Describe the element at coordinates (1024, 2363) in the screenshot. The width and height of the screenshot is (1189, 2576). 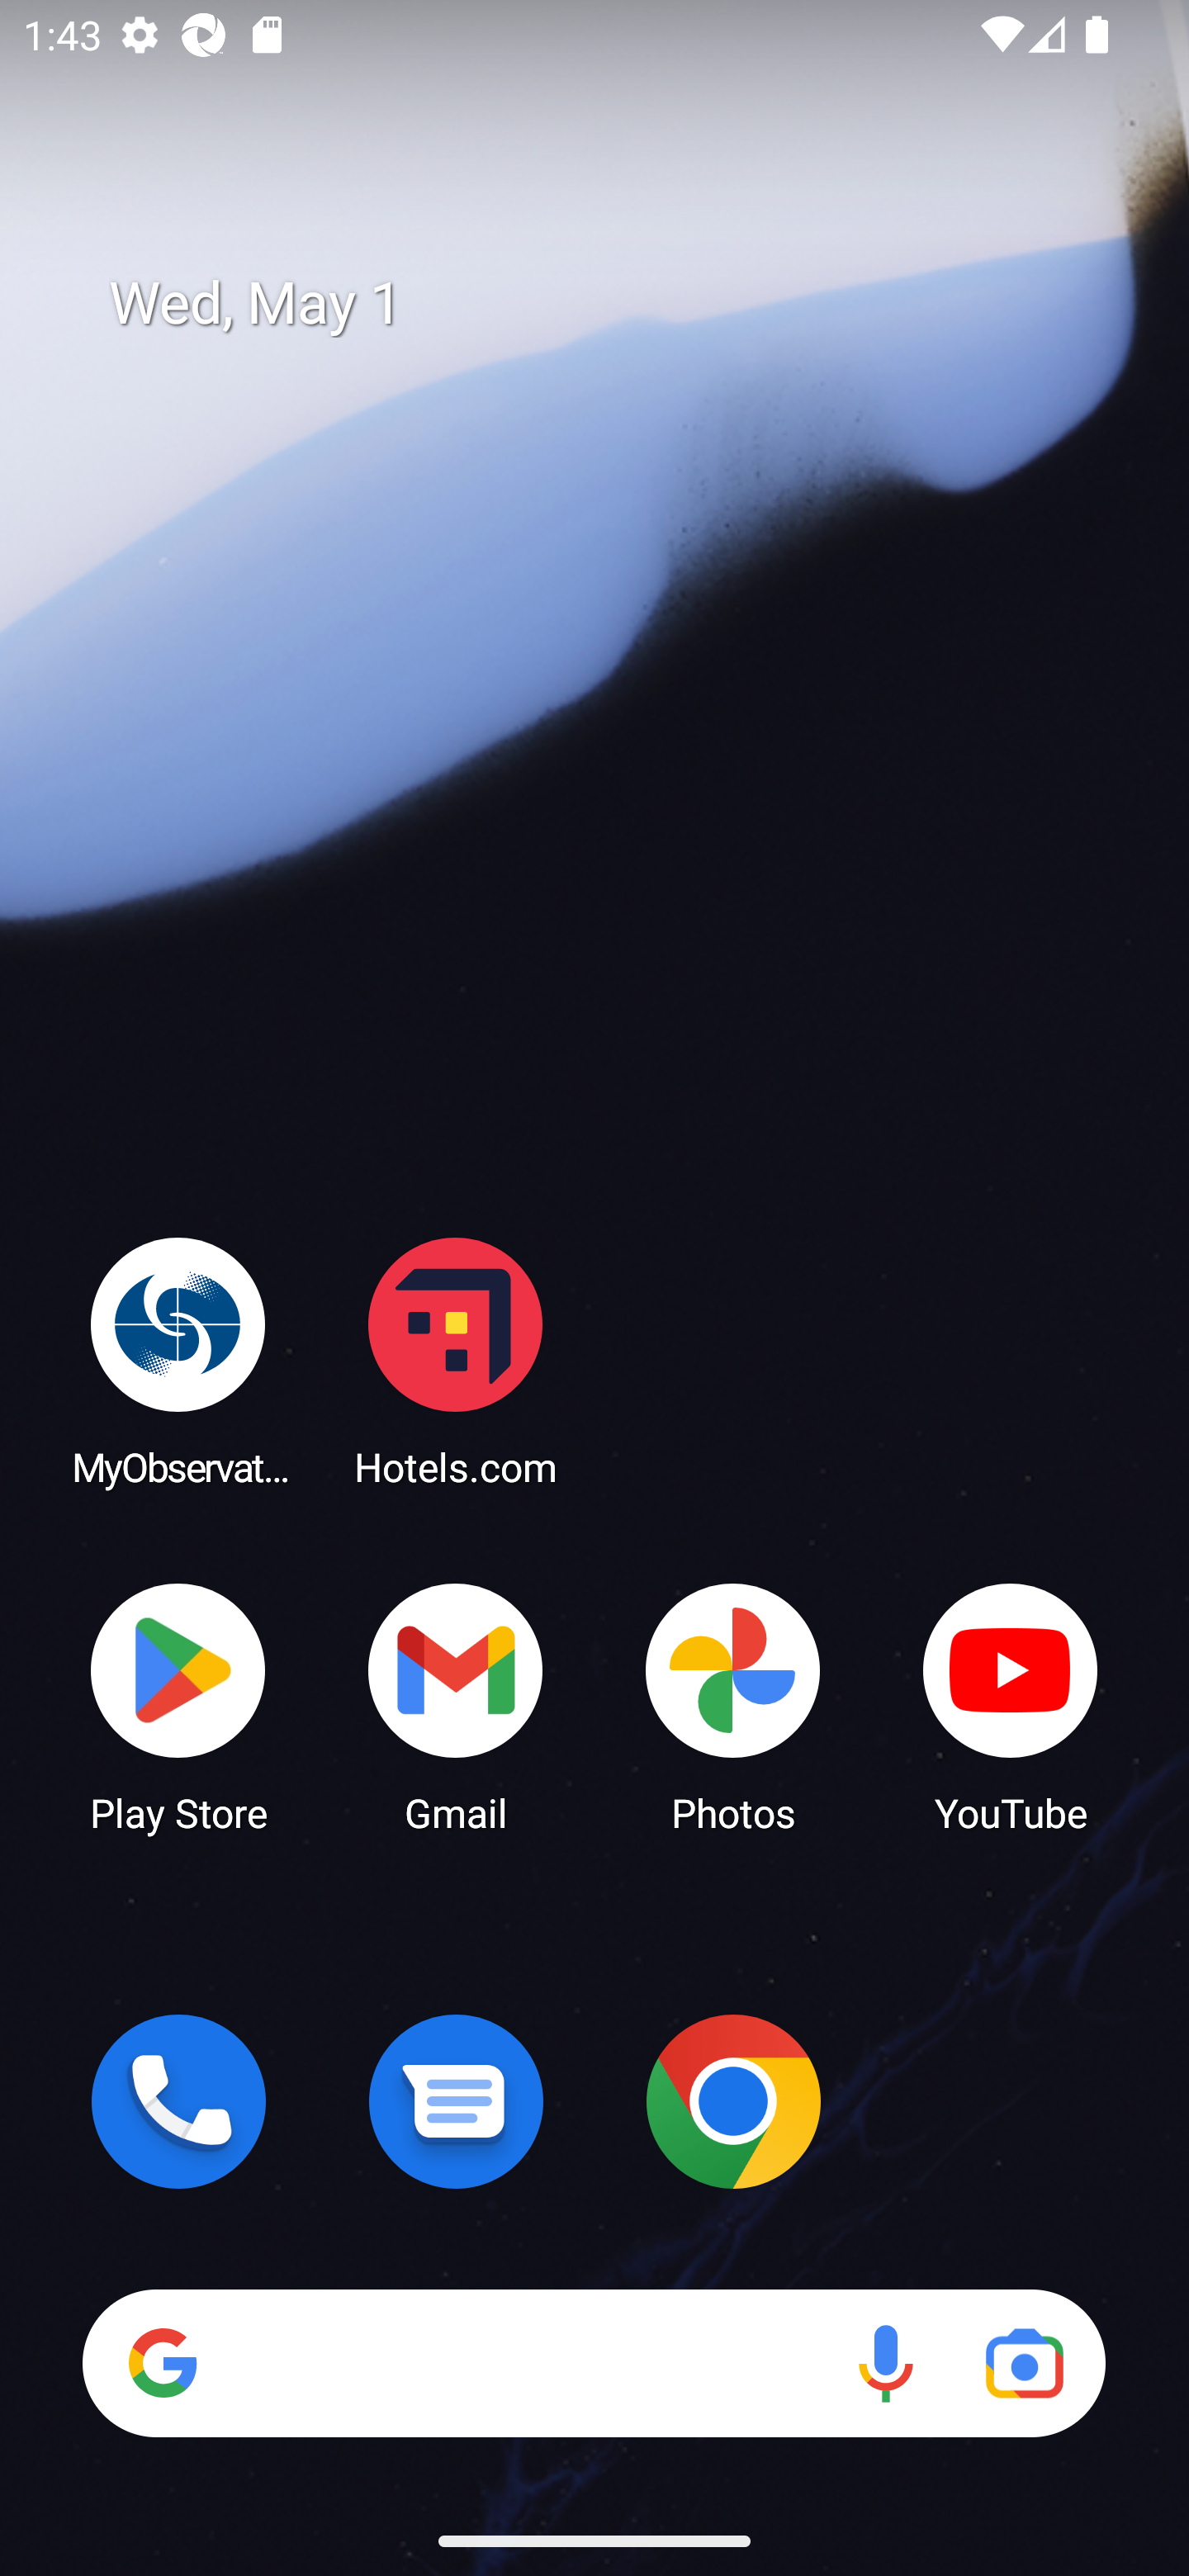
I see `Google Lens` at that location.